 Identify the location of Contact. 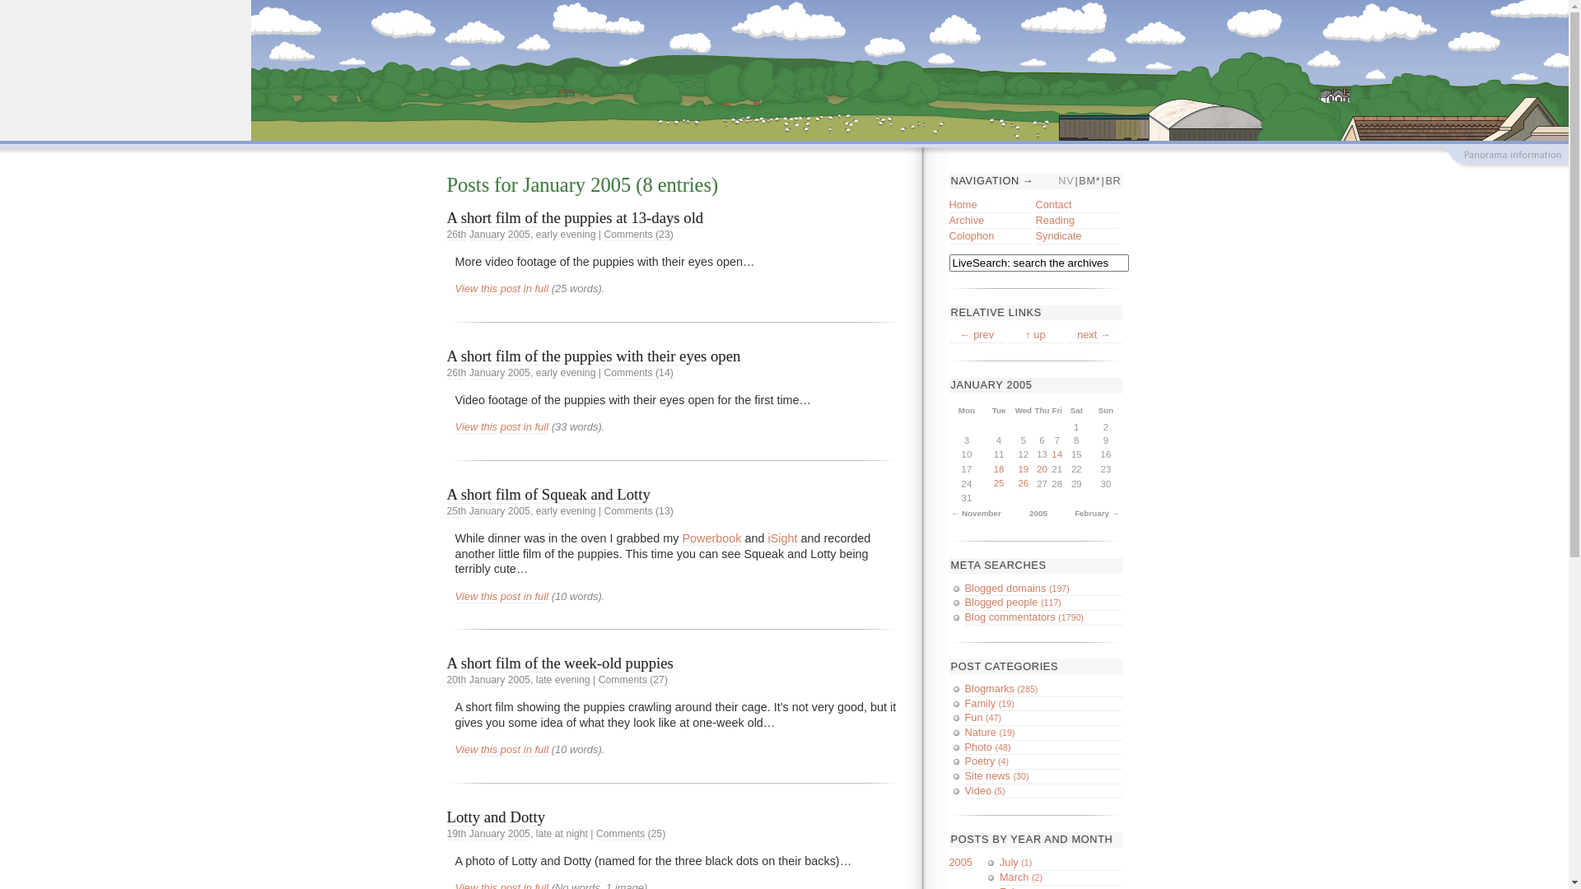
(1077, 207).